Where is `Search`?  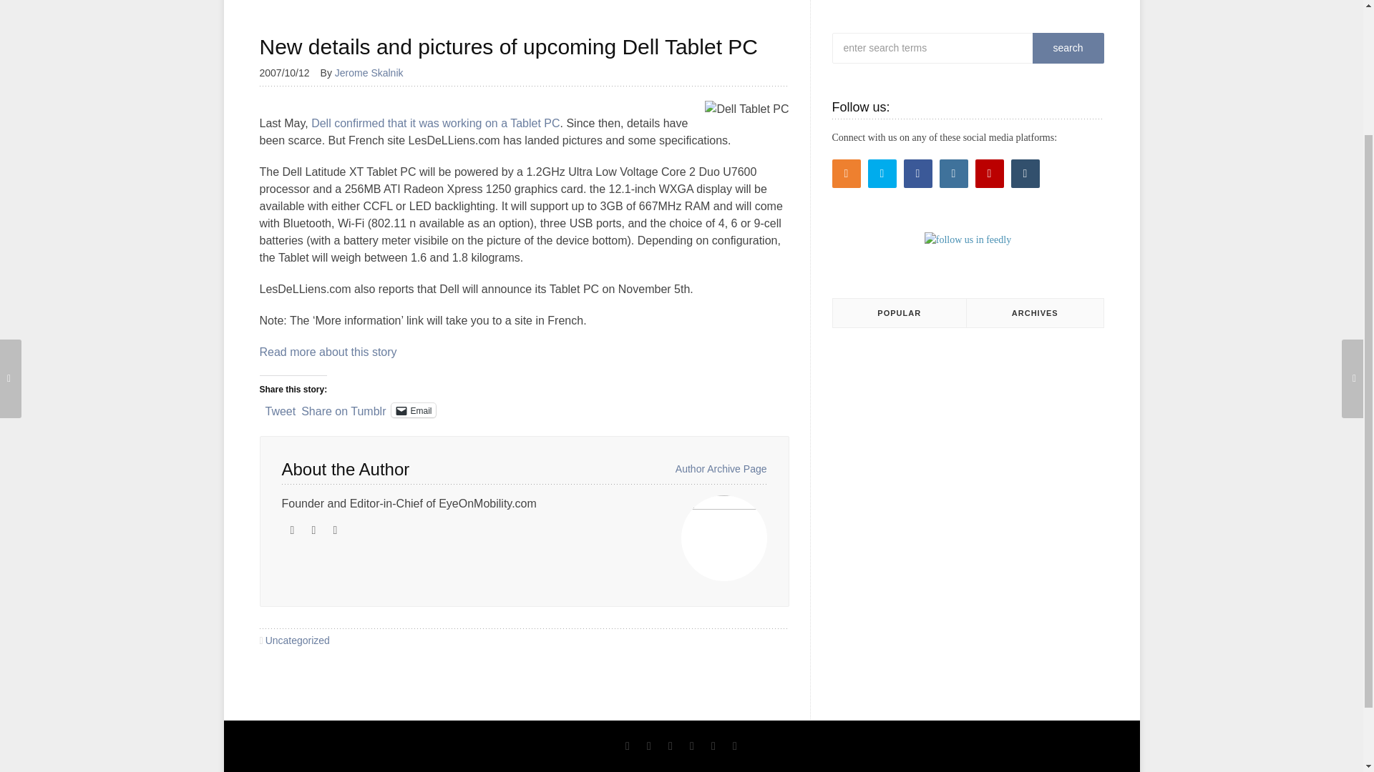
Search is located at coordinates (1067, 48).